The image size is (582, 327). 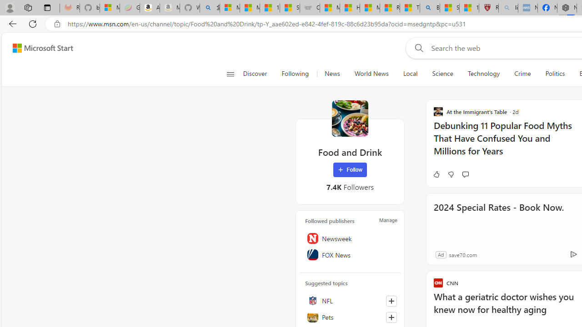 I want to click on save70.com, so click(x=463, y=254).